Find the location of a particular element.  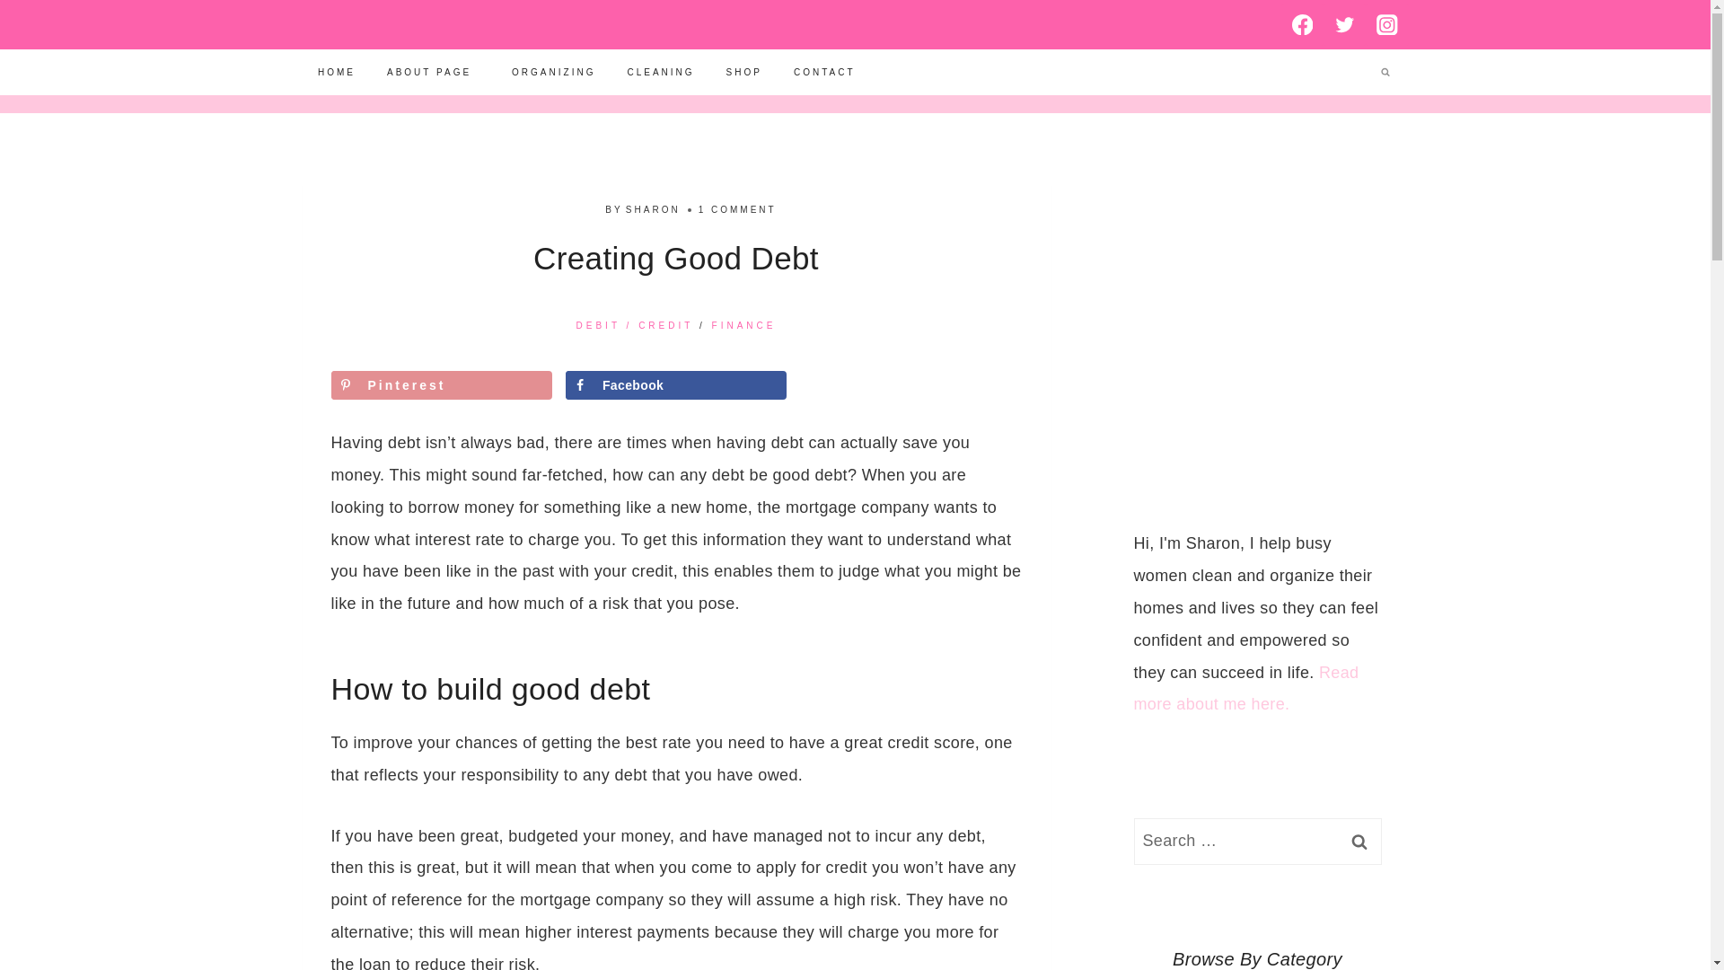

CONTACT is located at coordinates (823, 72).